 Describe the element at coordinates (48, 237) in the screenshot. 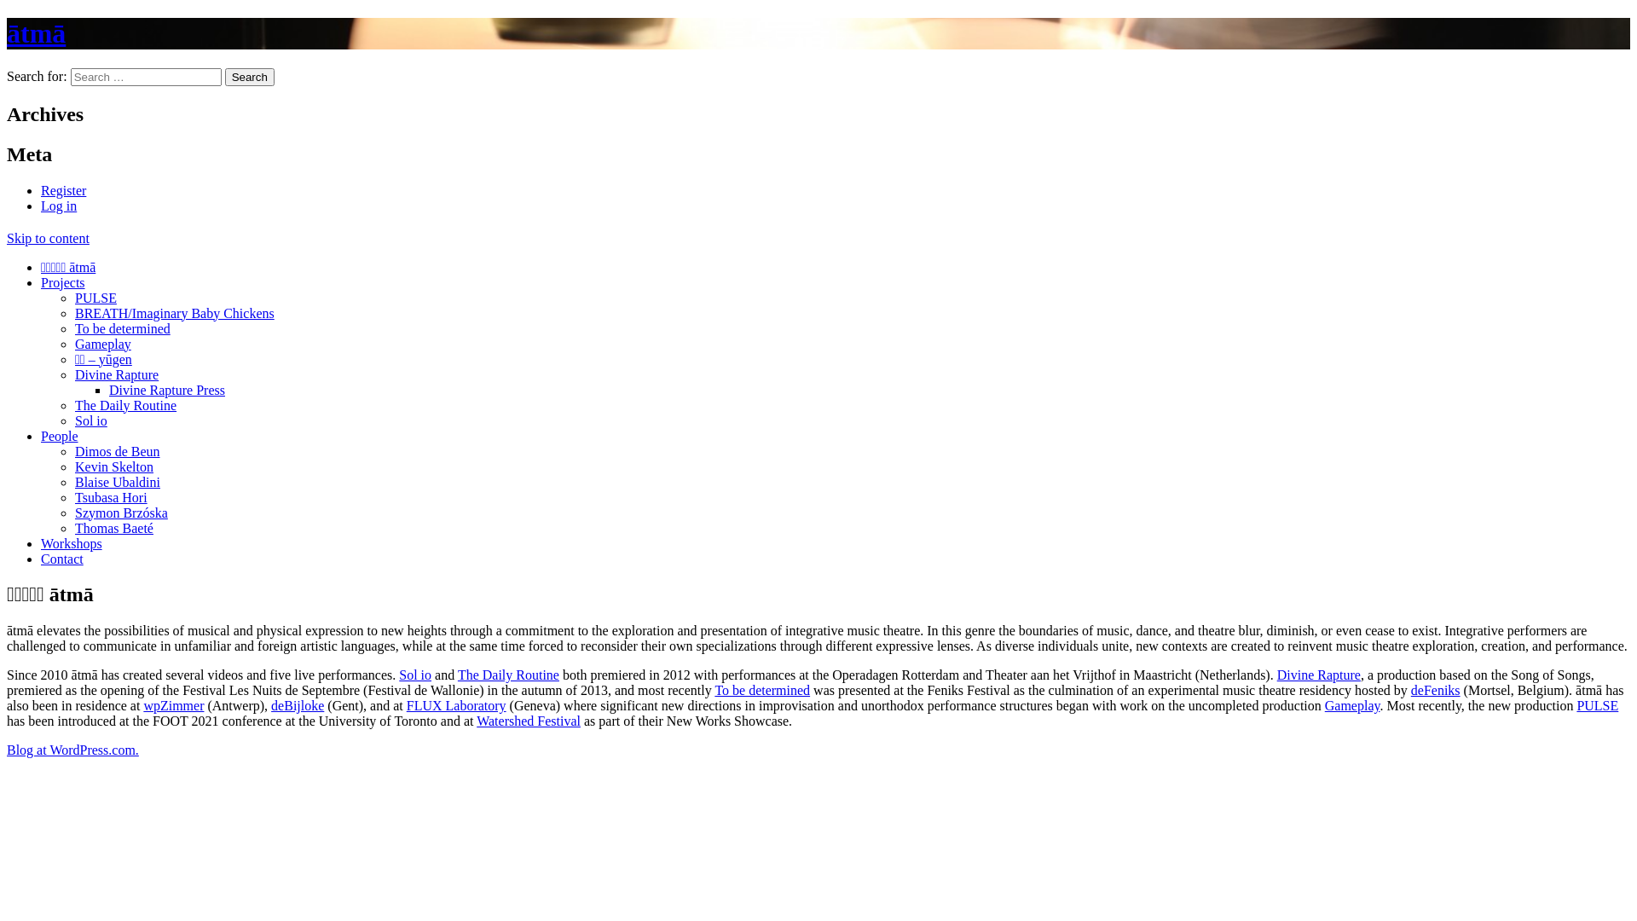

I see `Skip to content` at that location.